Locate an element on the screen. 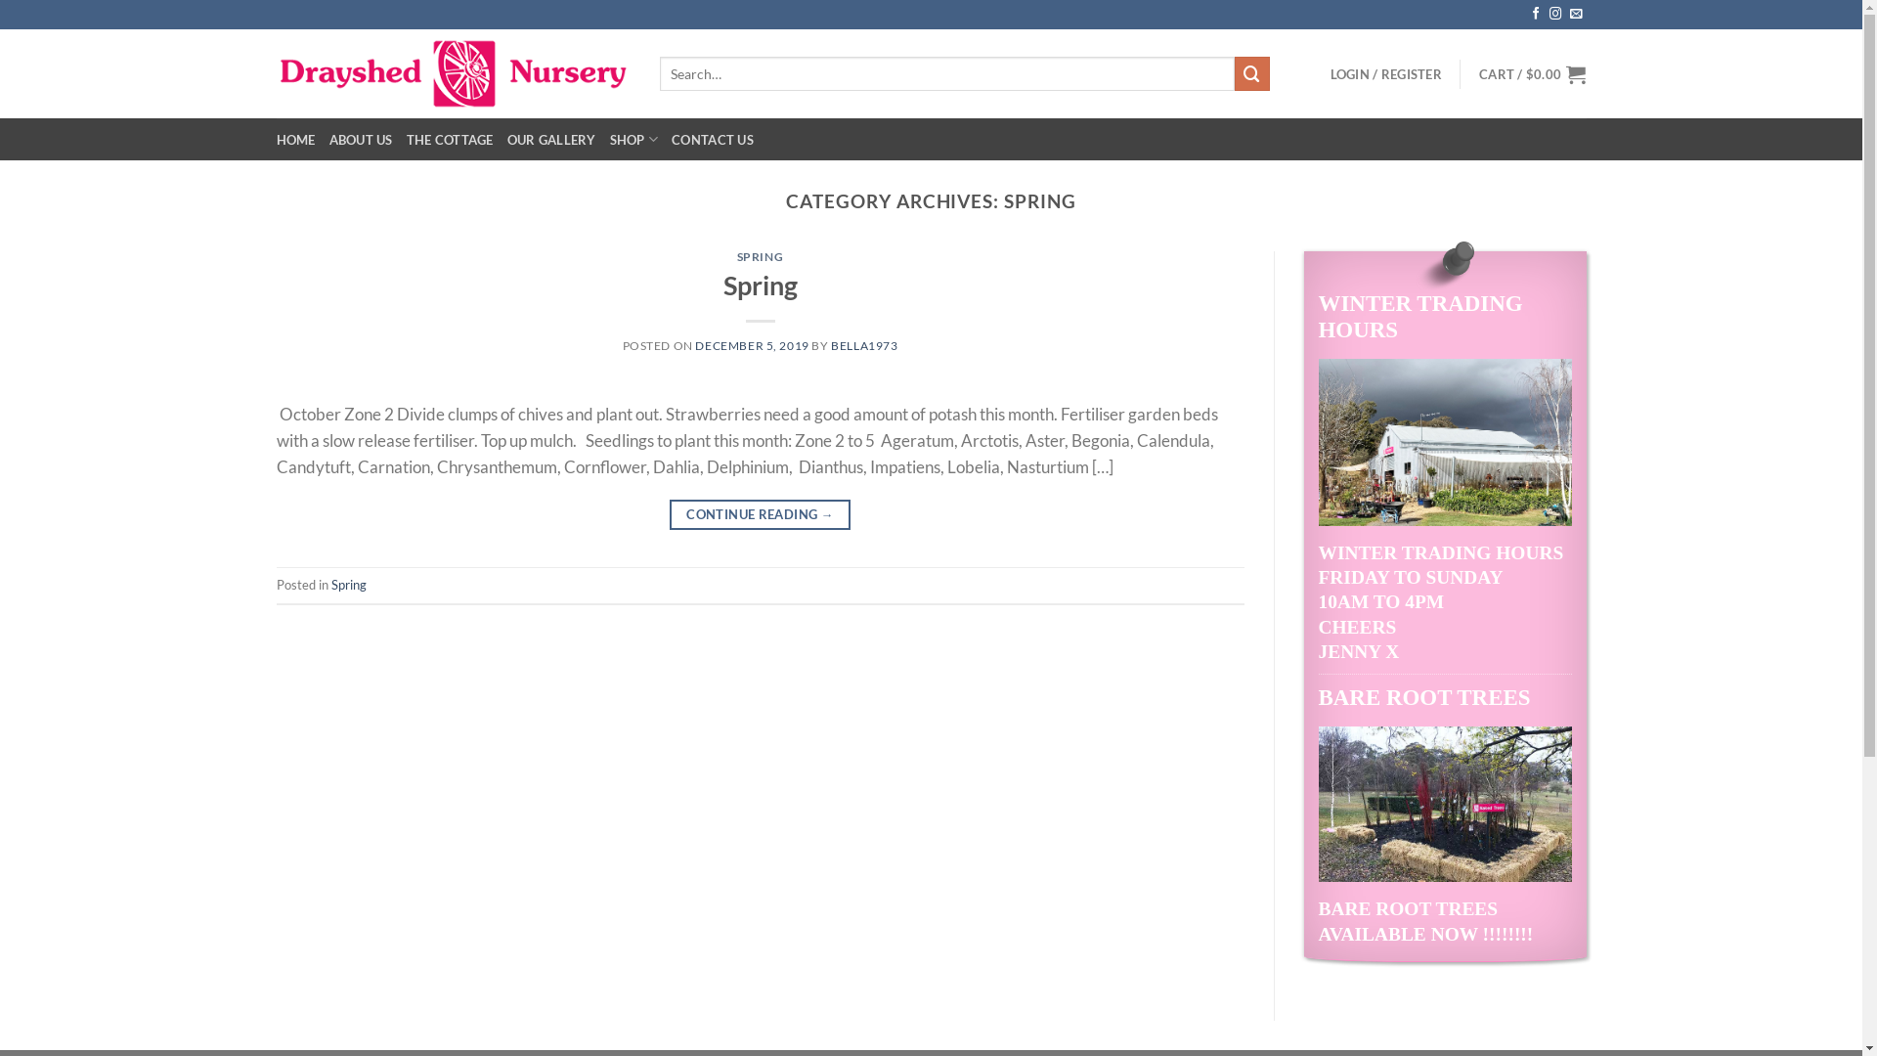 The height and width of the screenshot is (1056, 1877). HOME is located at coordinates (295, 139).